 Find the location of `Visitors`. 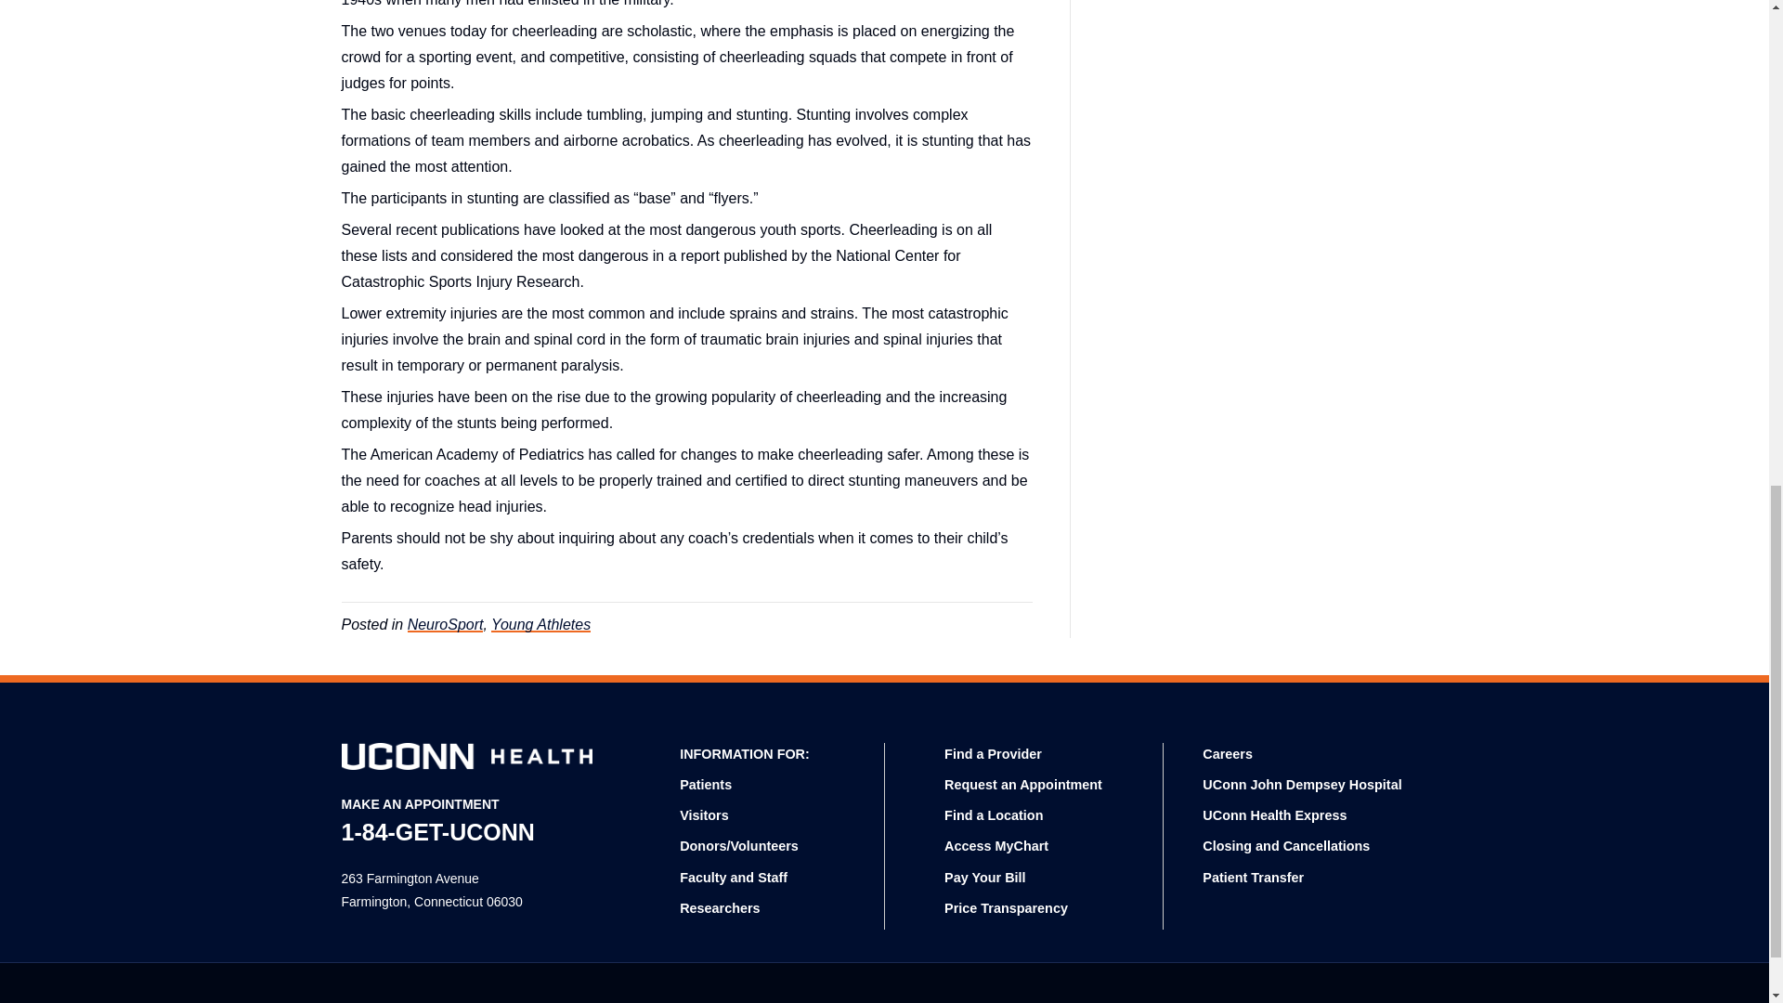

Visitors is located at coordinates (704, 815).